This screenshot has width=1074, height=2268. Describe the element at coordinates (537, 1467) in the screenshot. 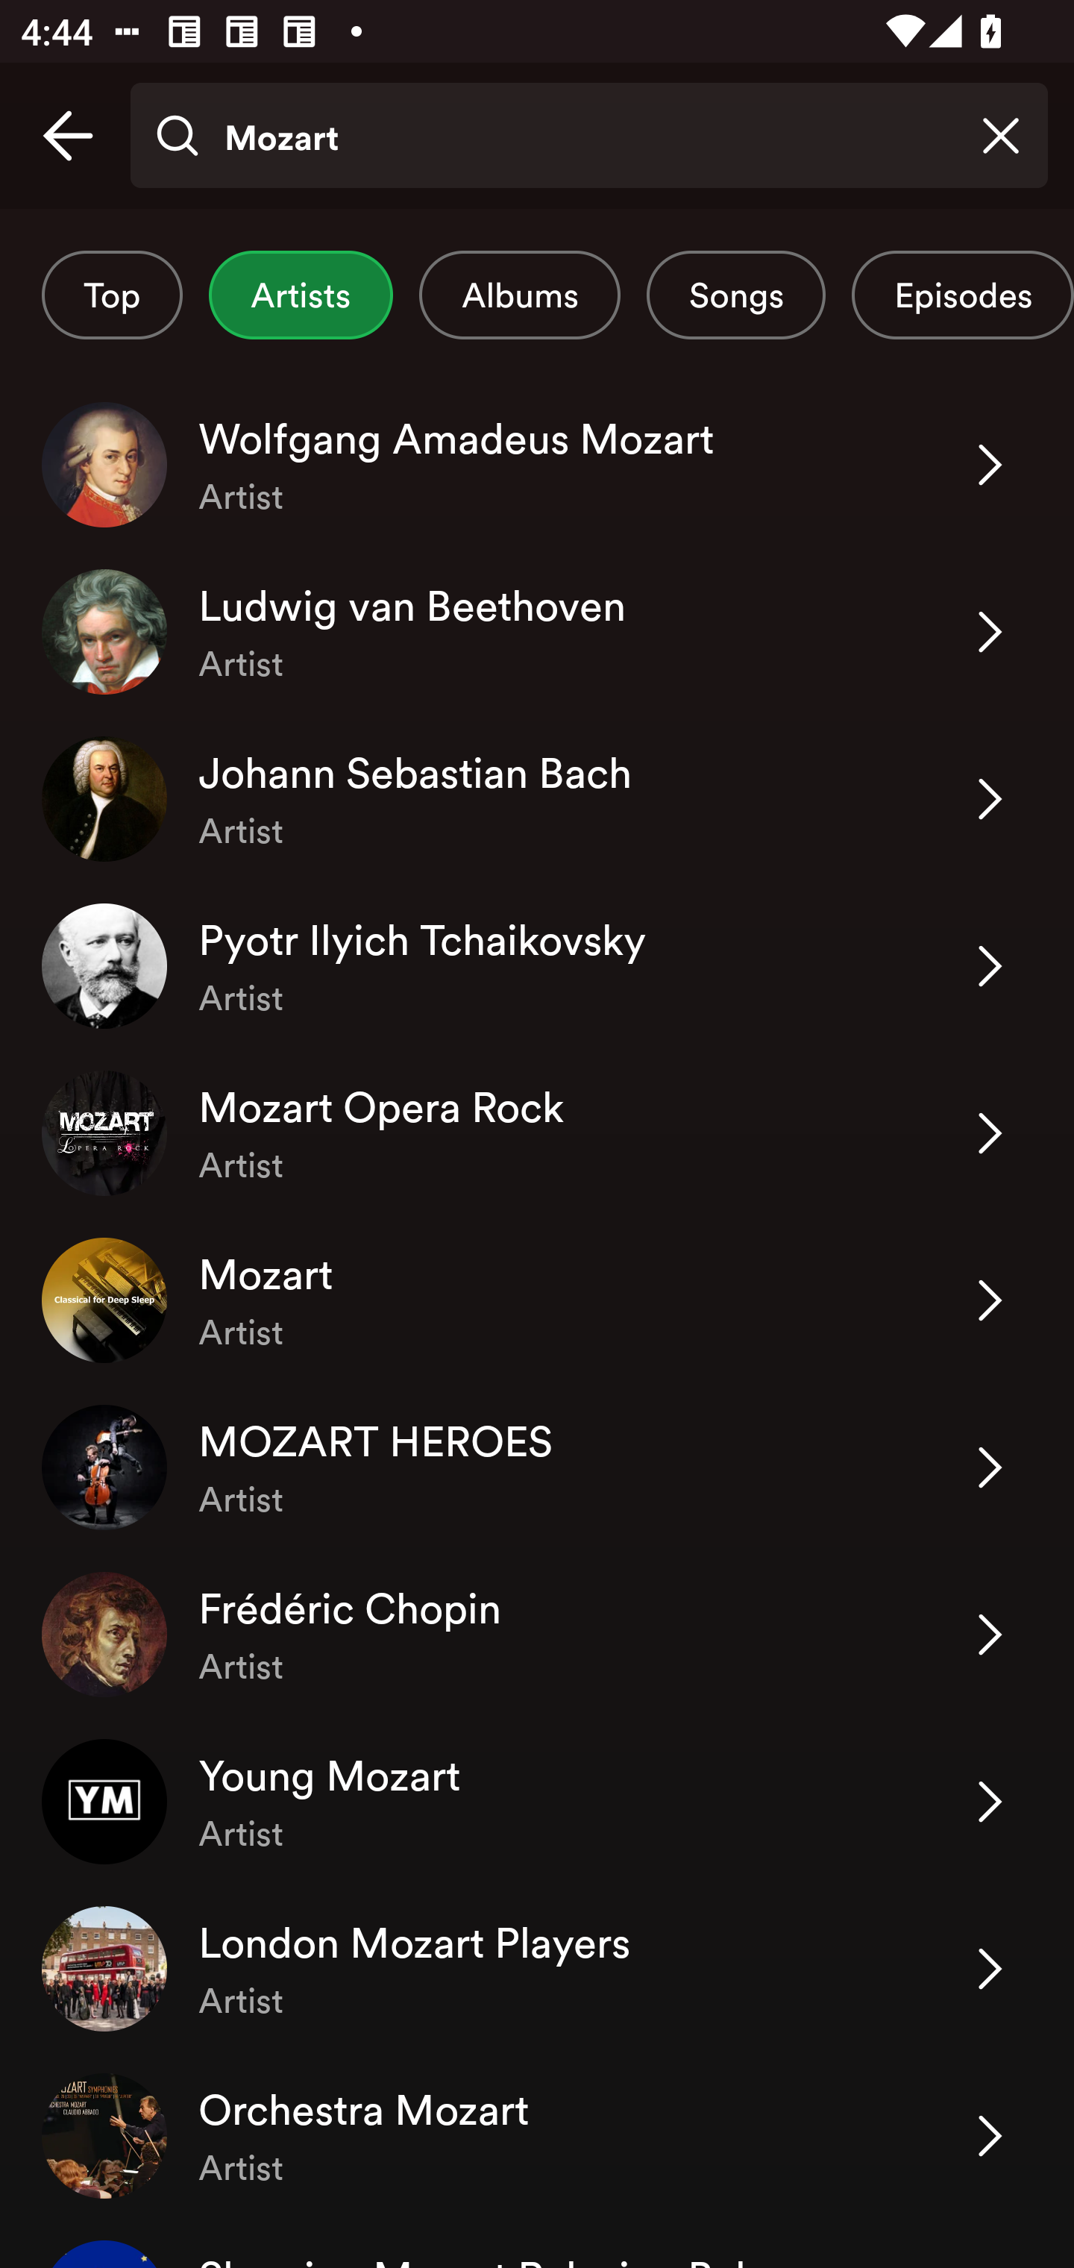

I see `MOZART HEROES Artist` at that location.